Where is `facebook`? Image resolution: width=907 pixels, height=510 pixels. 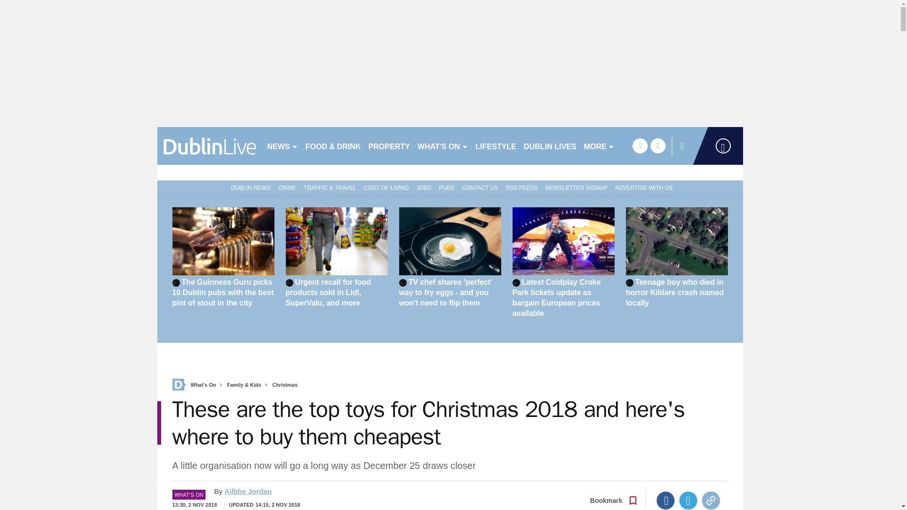
facebook is located at coordinates (640, 145).